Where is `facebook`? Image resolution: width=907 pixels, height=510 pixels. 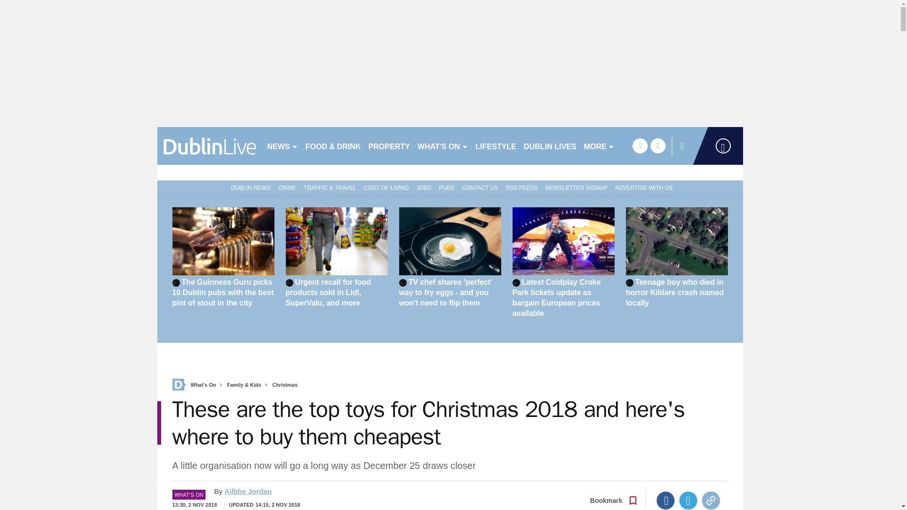
facebook is located at coordinates (640, 145).